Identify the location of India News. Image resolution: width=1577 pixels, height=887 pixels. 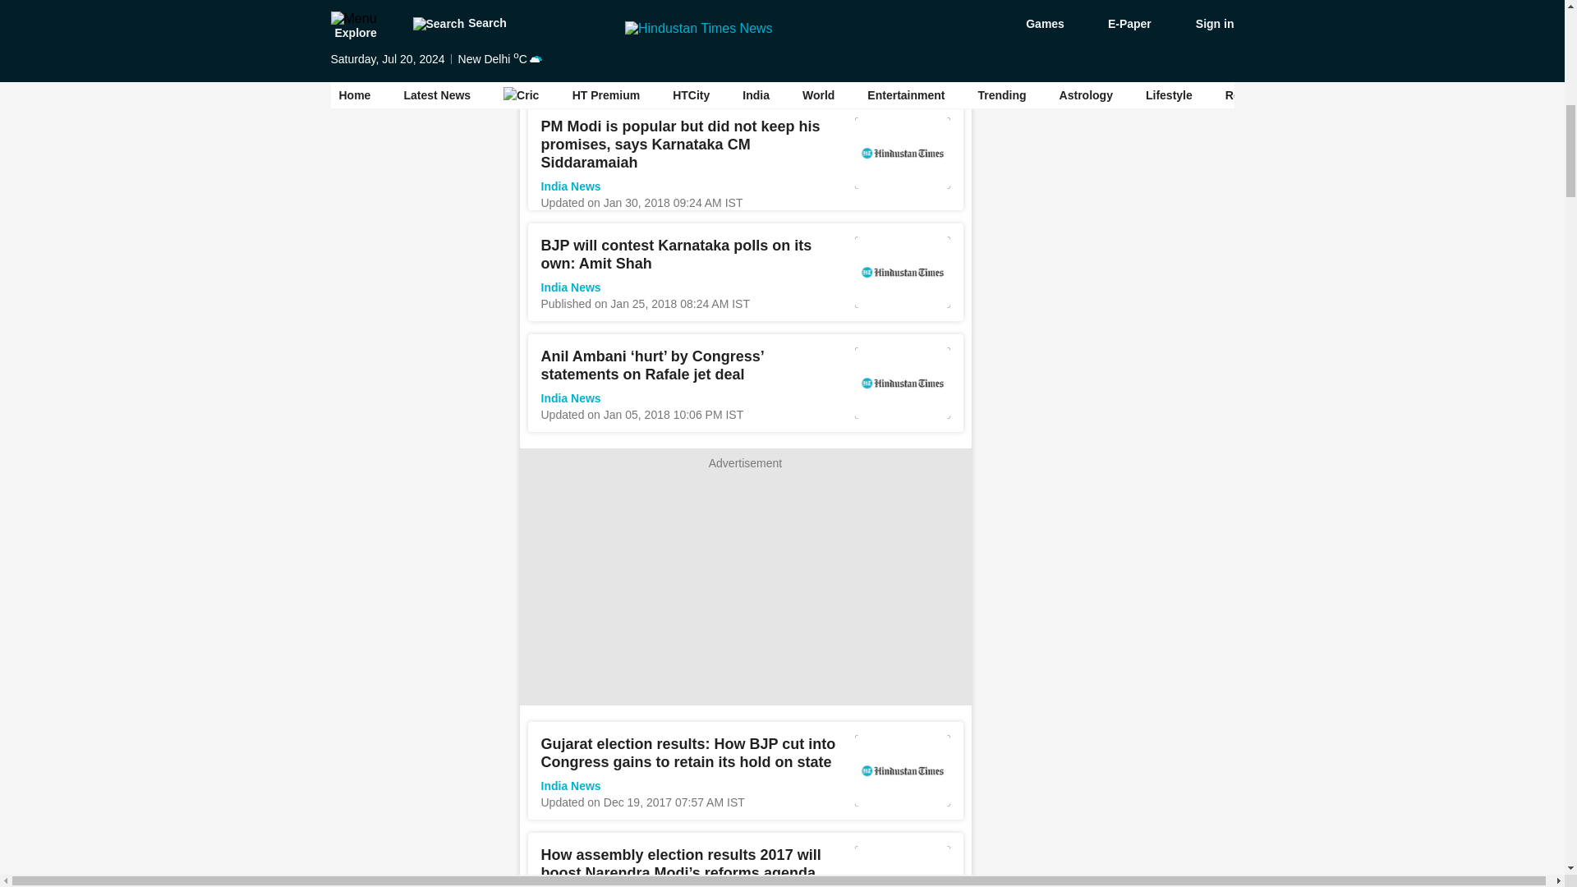
(570, 186).